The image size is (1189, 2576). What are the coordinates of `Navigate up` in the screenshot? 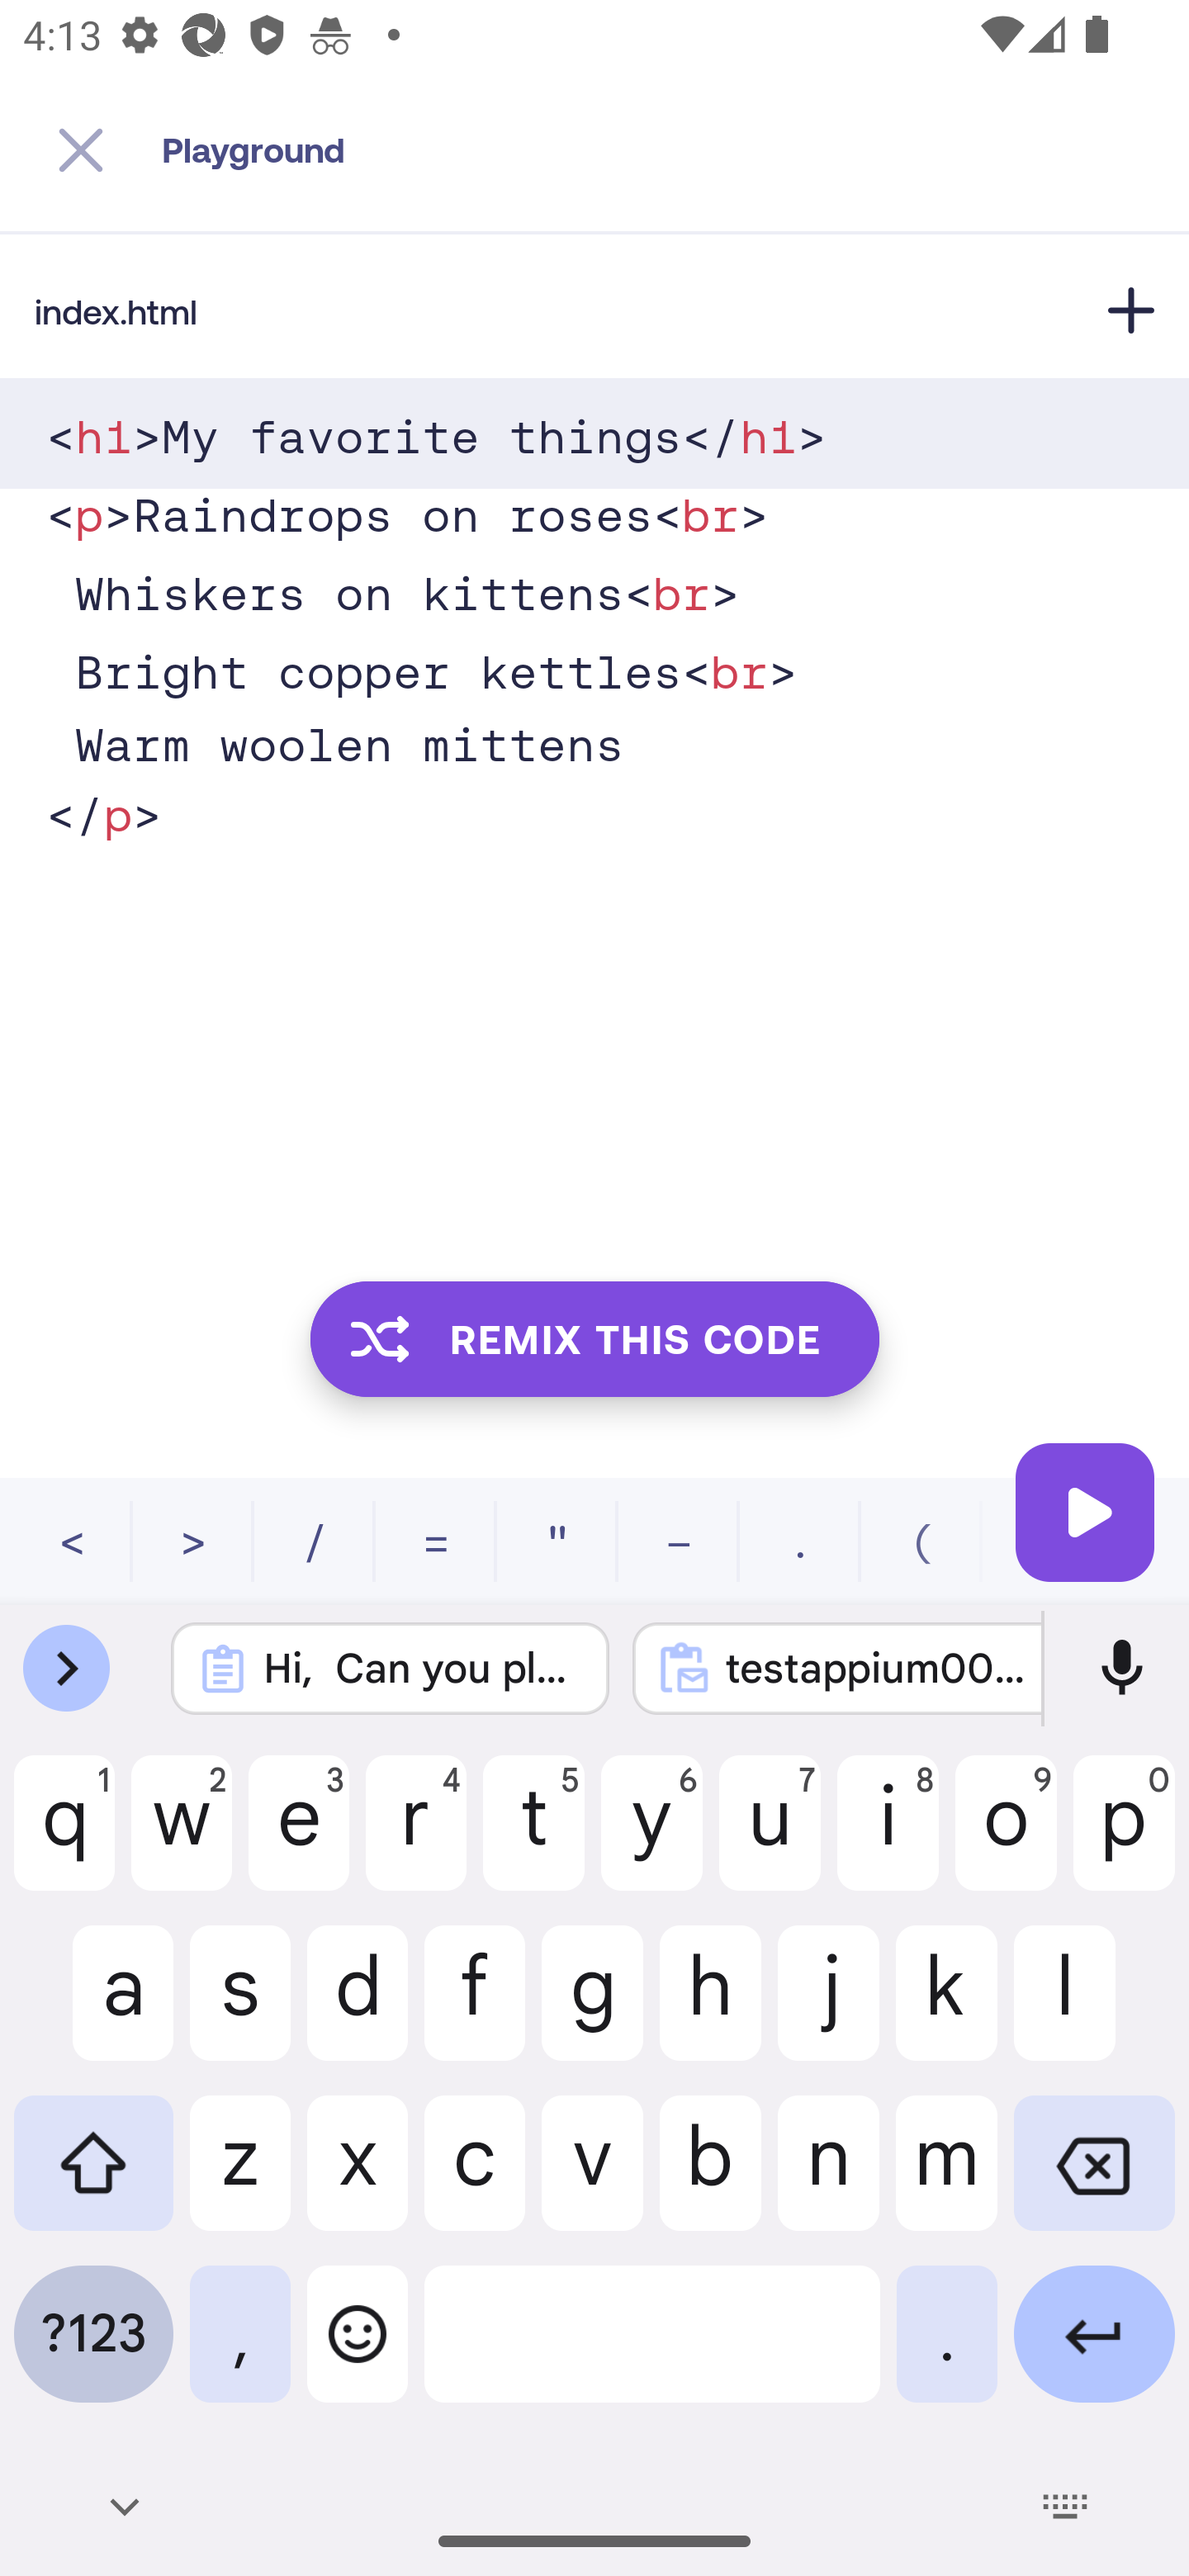 It's located at (81, 150).